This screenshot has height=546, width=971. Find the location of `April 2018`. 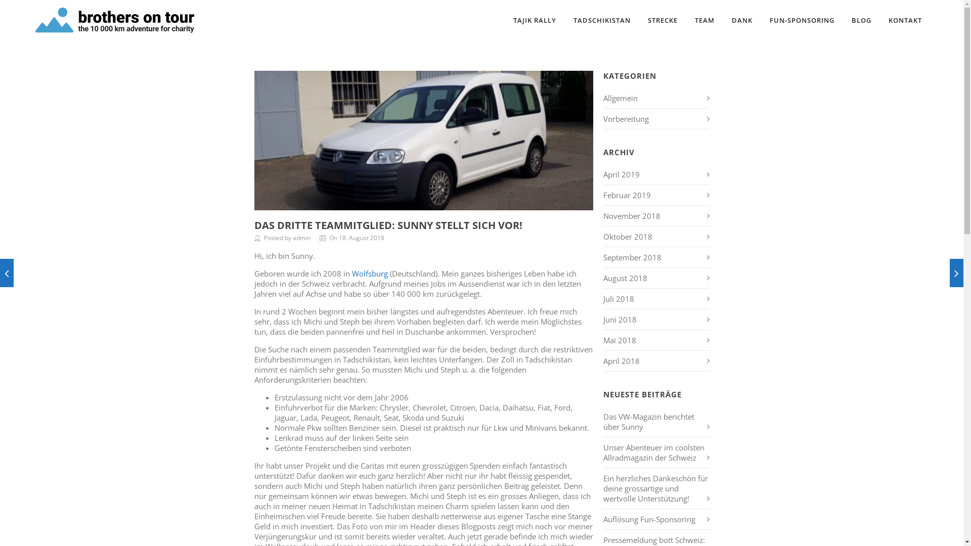

April 2018 is located at coordinates (621, 361).